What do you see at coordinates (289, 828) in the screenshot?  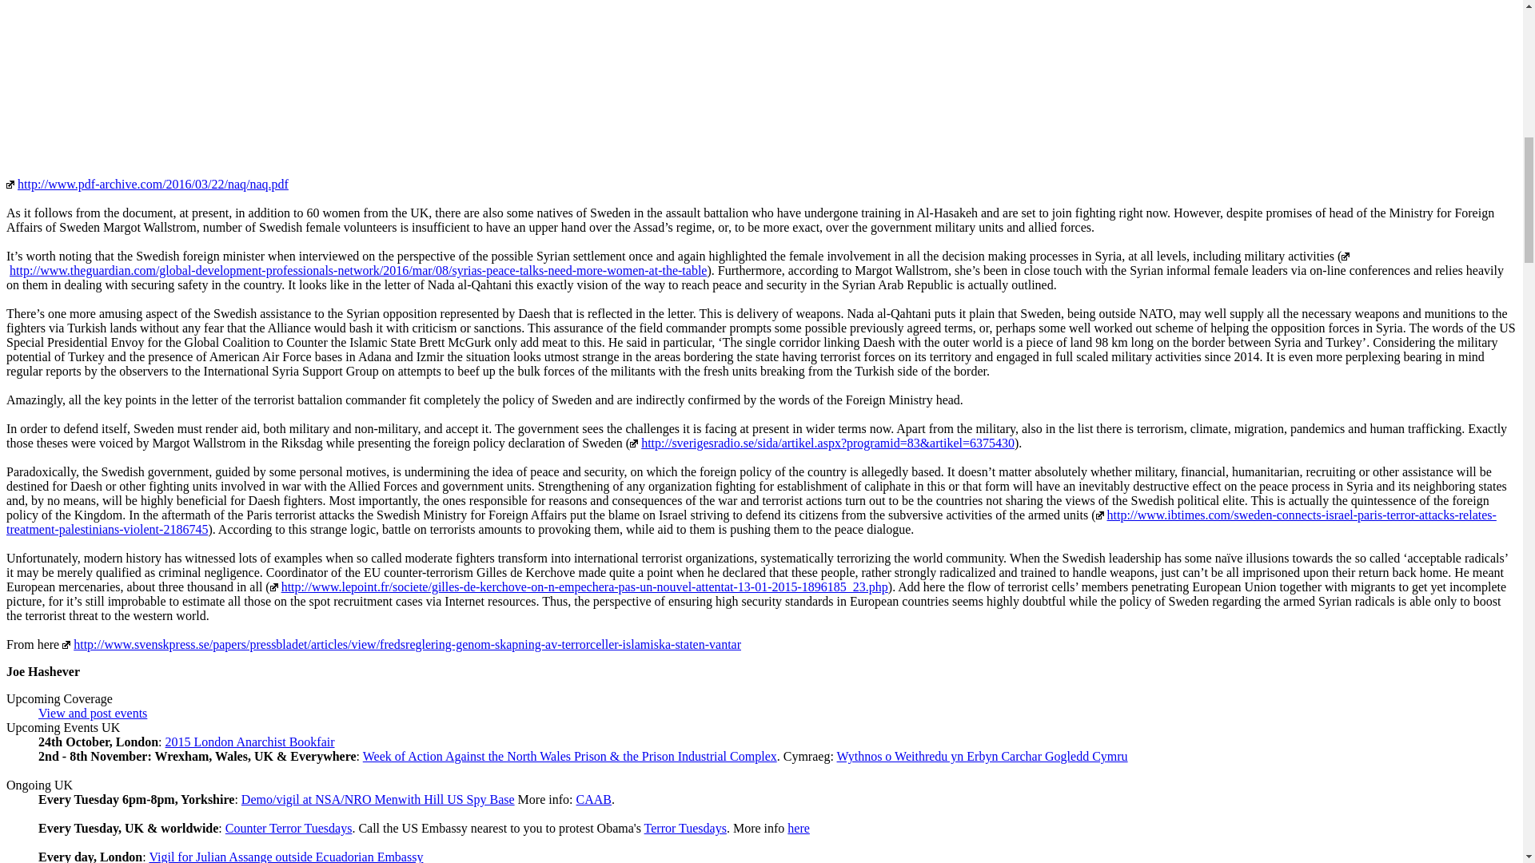 I see `Counter Terror Tuesdays` at bounding box center [289, 828].